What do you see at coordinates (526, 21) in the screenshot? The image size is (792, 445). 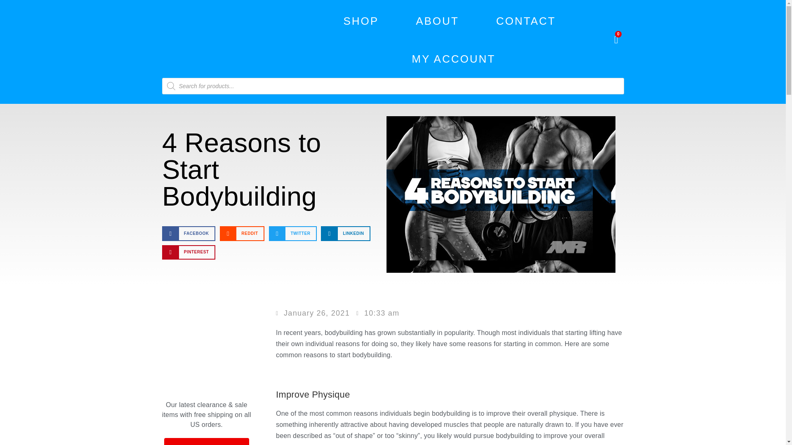 I see `CONTACT` at bounding box center [526, 21].